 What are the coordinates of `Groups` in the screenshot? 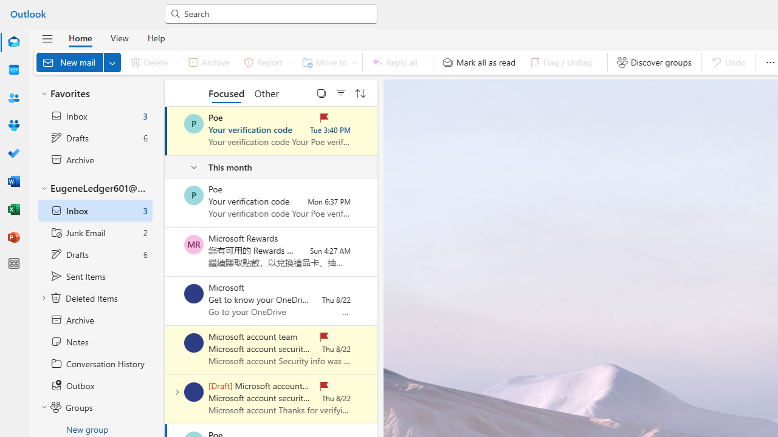 It's located at (13, 126).